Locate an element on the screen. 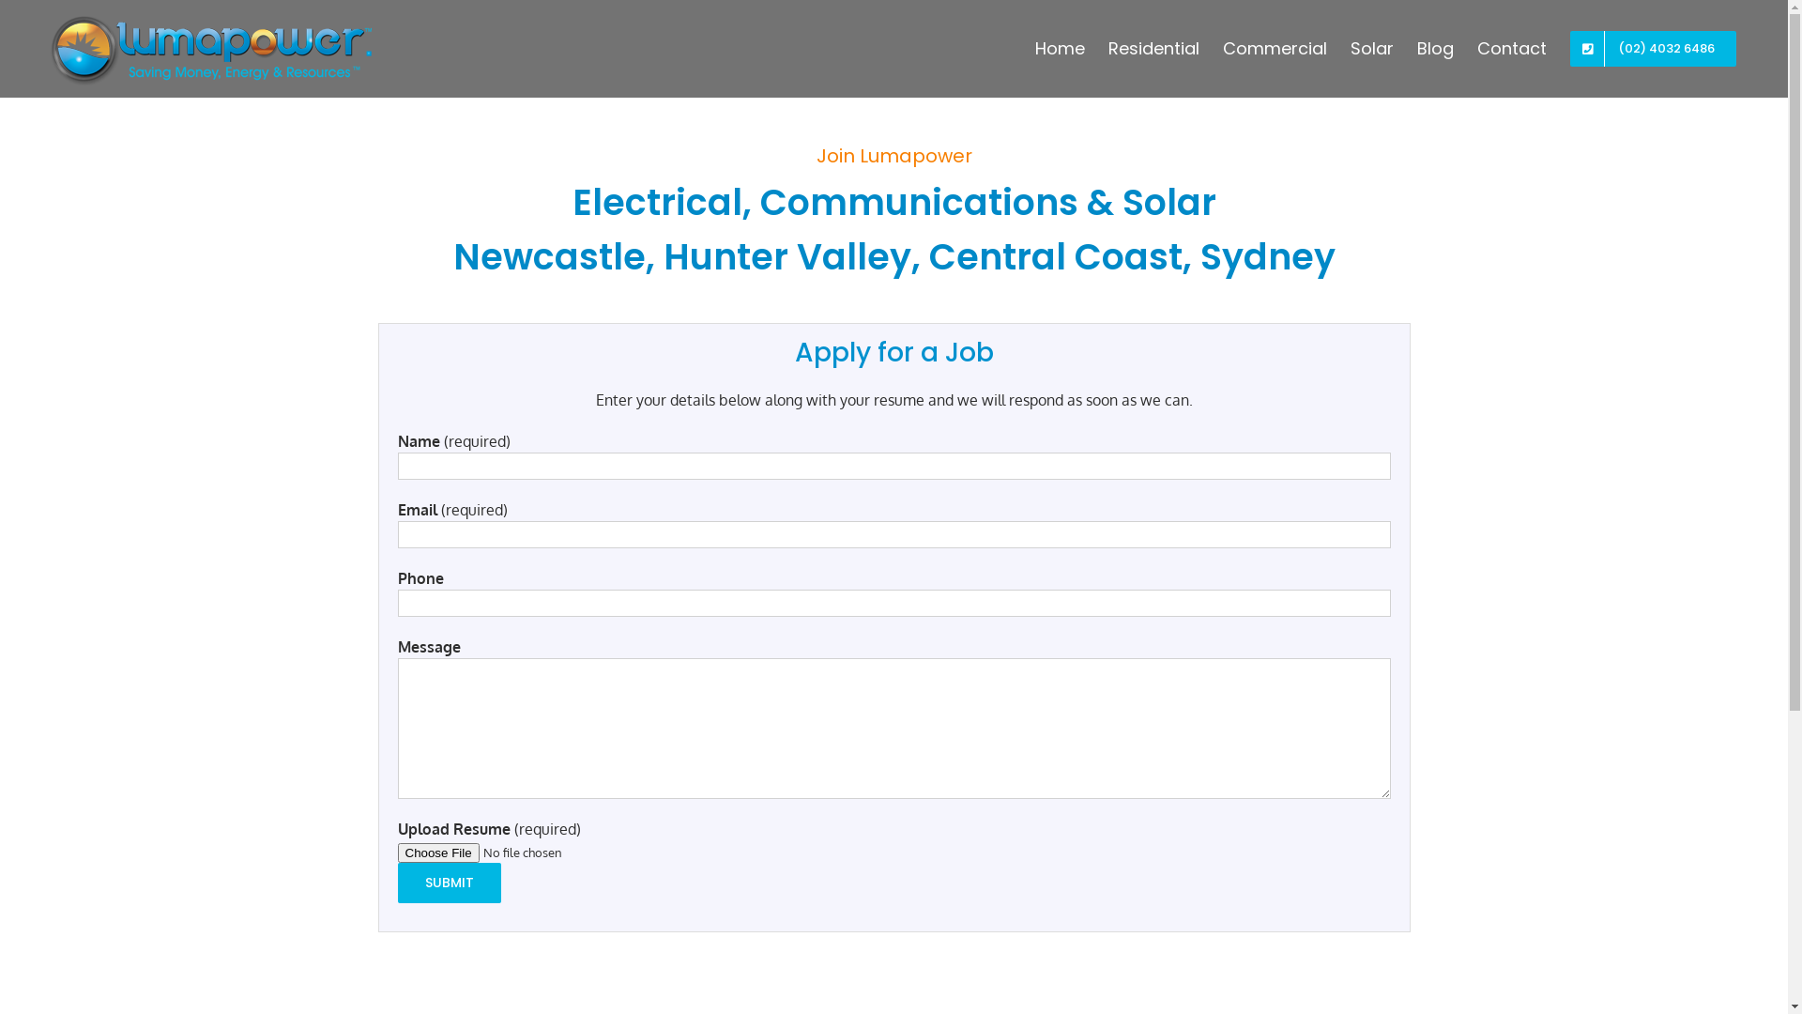 Image resolution: width=1802 pixels, height=1014 pixels. Submit is located at coordinates (450, 883).